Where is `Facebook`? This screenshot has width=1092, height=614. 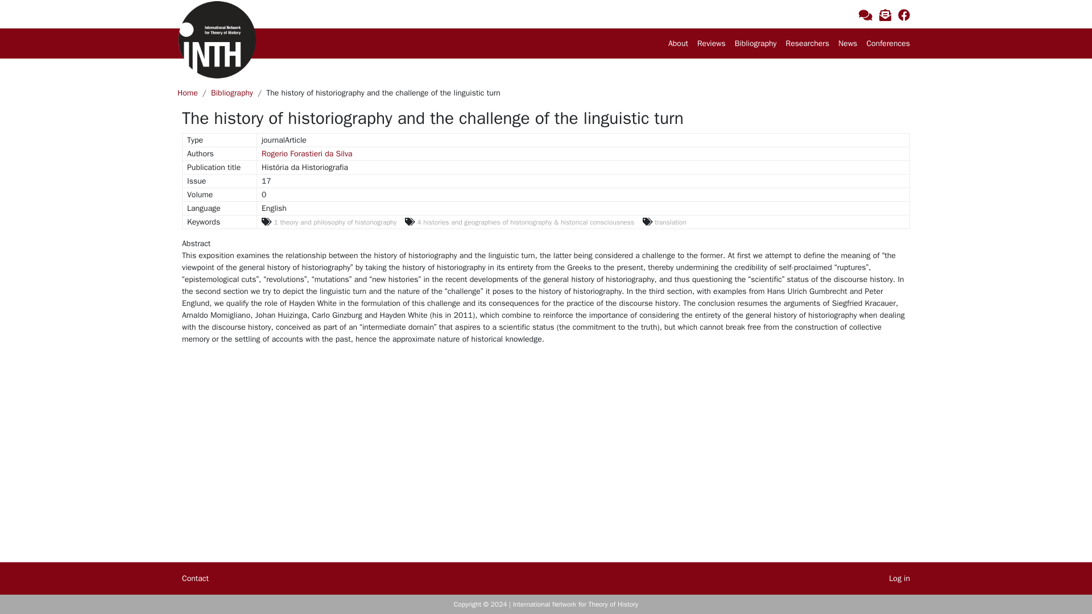 Facebook is located at coordinates (903, 15).